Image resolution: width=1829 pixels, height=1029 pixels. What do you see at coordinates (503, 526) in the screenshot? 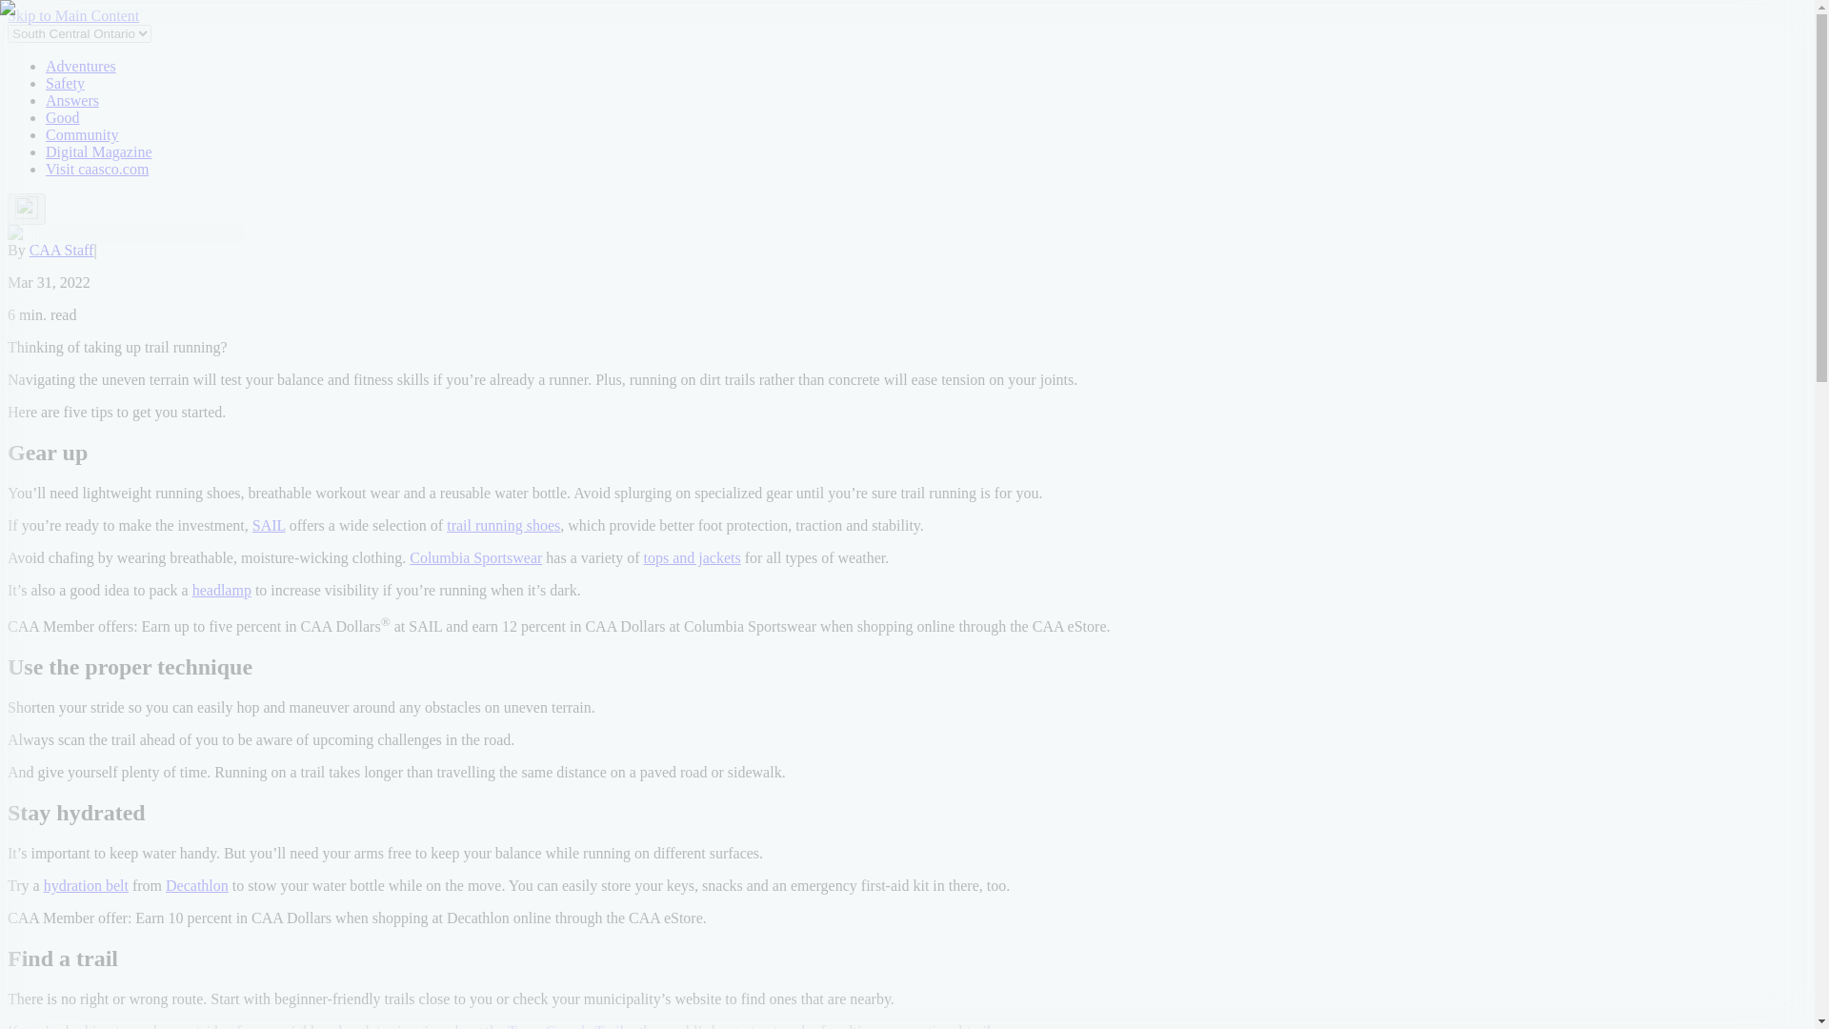
I see `trail running shoes` at bounding box center [503, 526].